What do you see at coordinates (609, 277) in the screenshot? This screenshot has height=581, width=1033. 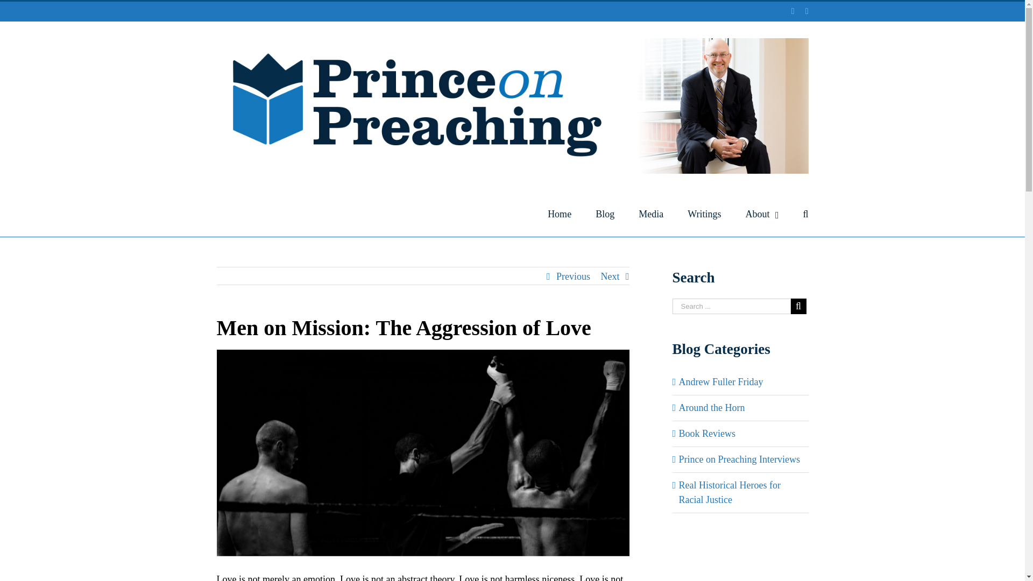 I see `Next` at bounding box center [609, 277].